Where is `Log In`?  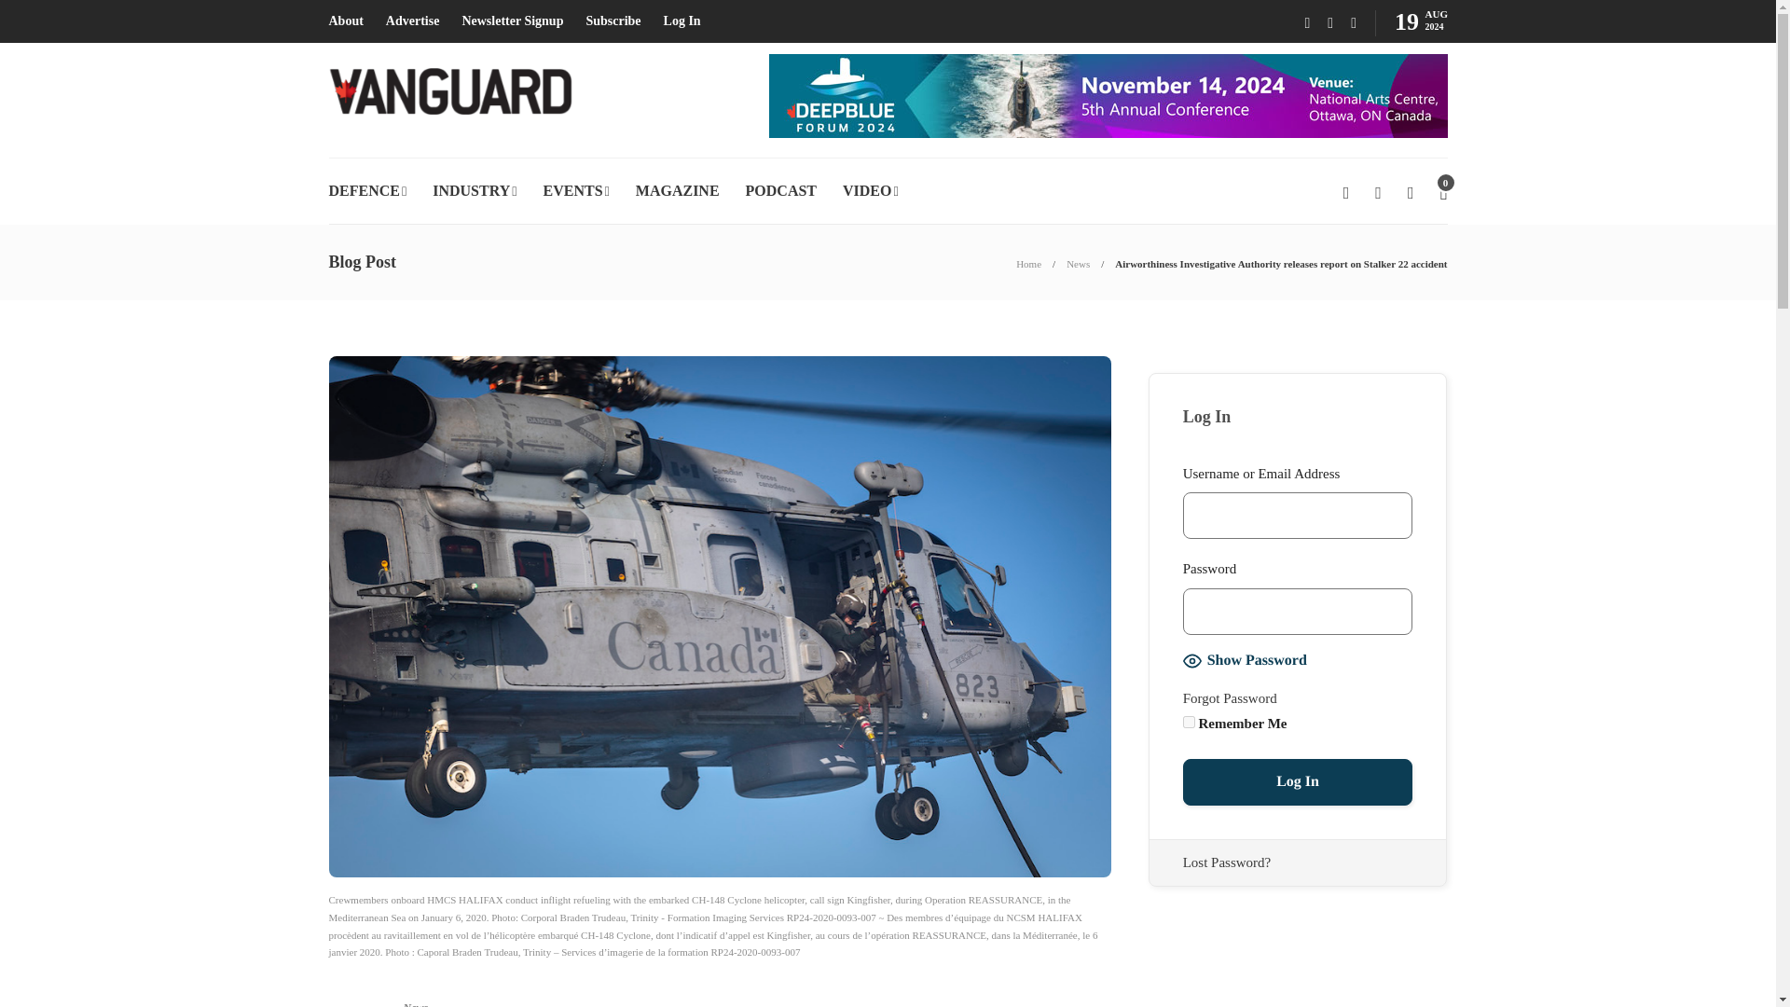 Log In is located at coordinates (1298, 782).